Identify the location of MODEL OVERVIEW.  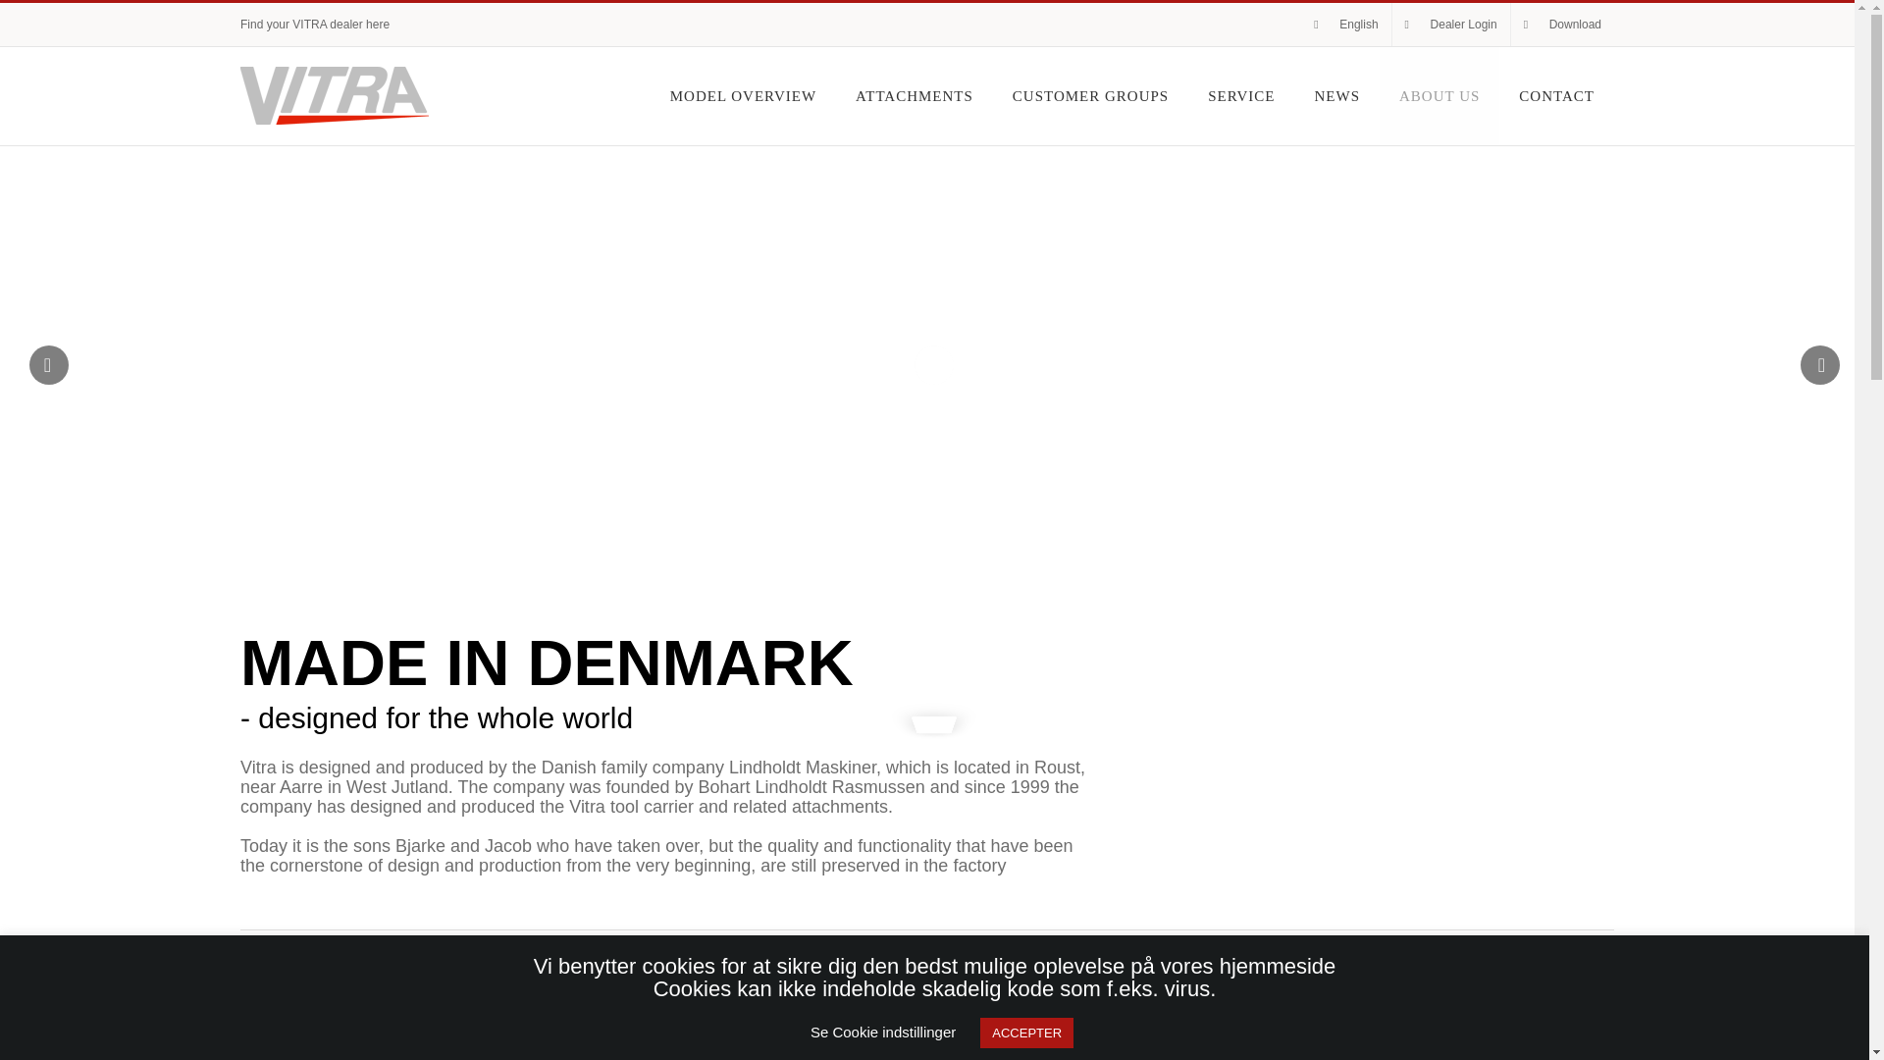
(743, 95).